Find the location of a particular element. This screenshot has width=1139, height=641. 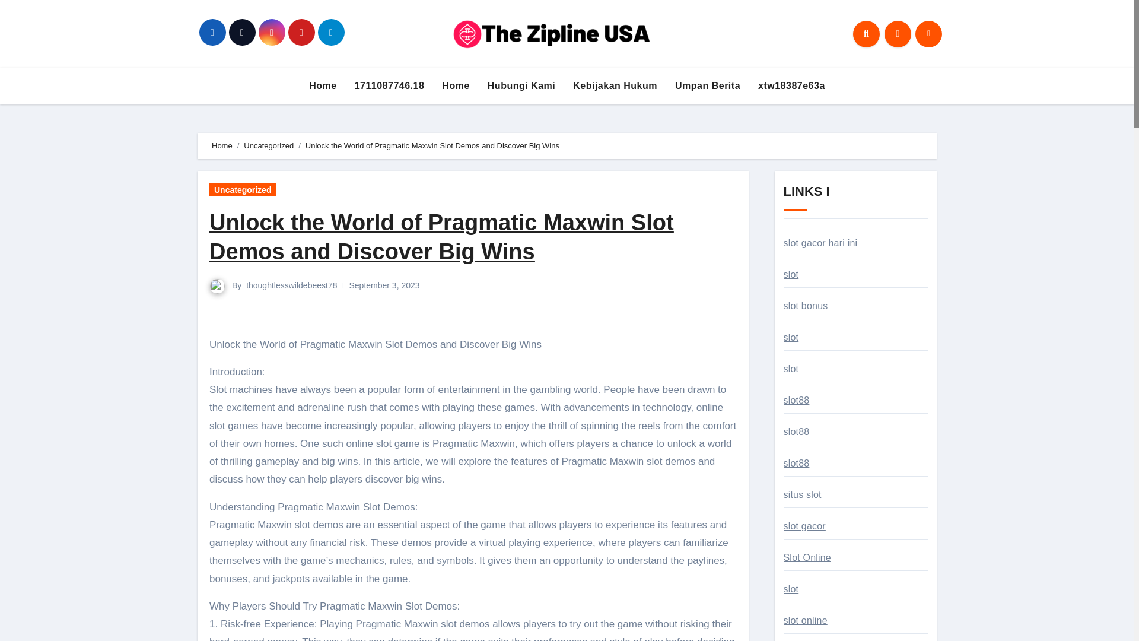

thoughtlesswildebeest78 is located at coordinates (291, 285).